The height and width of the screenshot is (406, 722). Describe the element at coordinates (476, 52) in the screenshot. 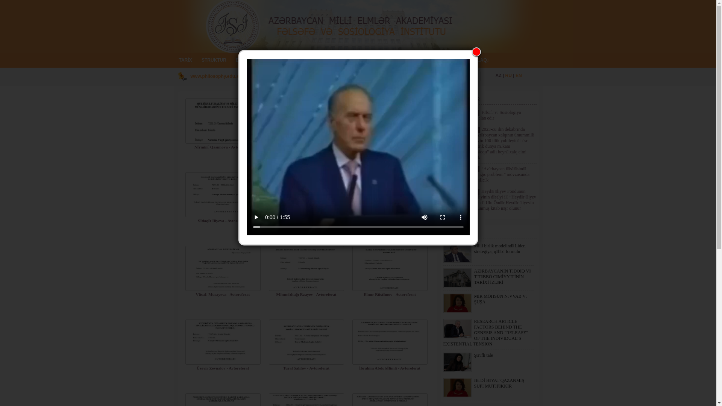

I see `X` at that location.